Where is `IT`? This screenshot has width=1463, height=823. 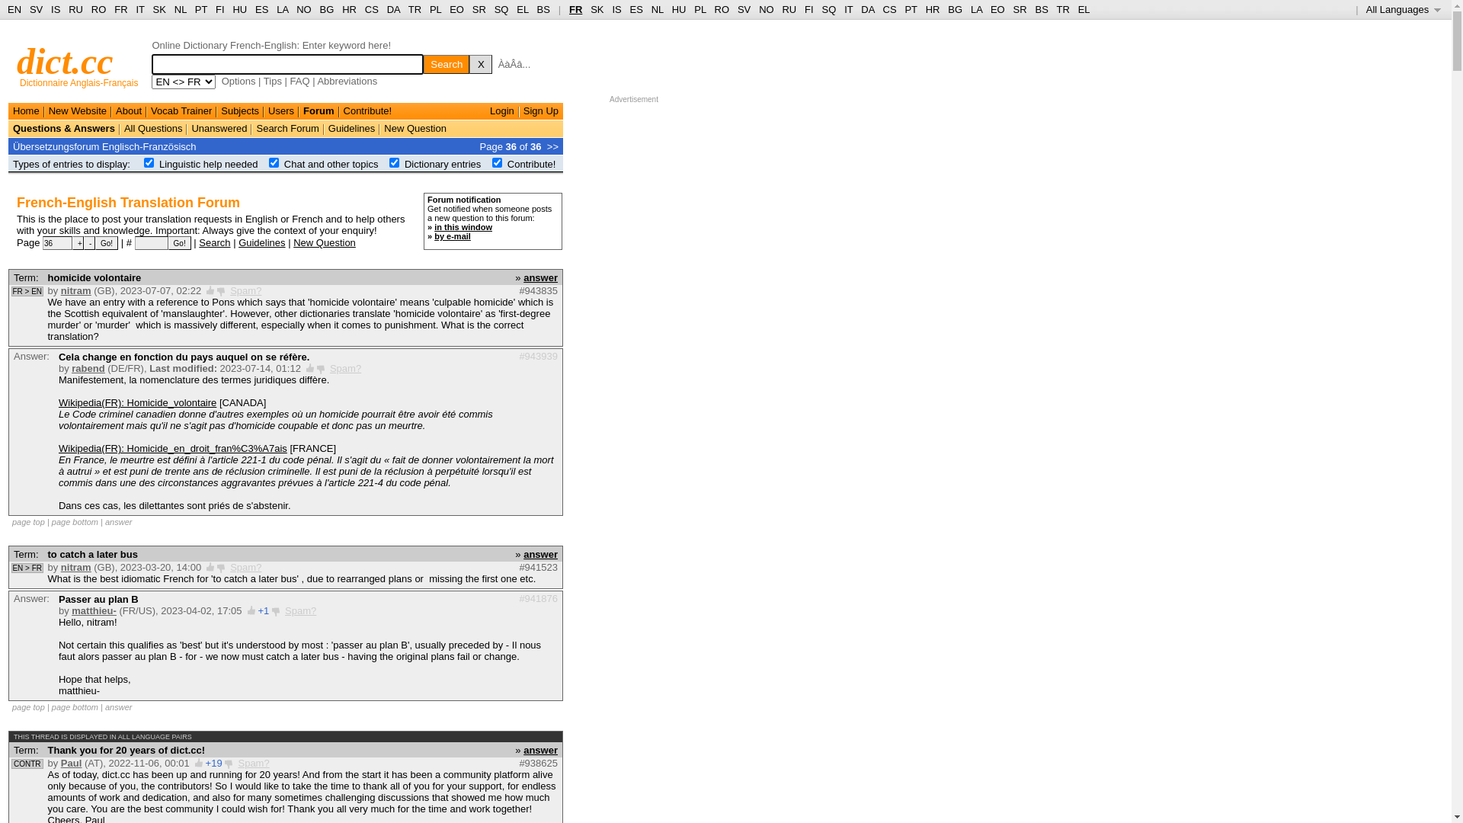
IT is located at coordinates (140, 9).